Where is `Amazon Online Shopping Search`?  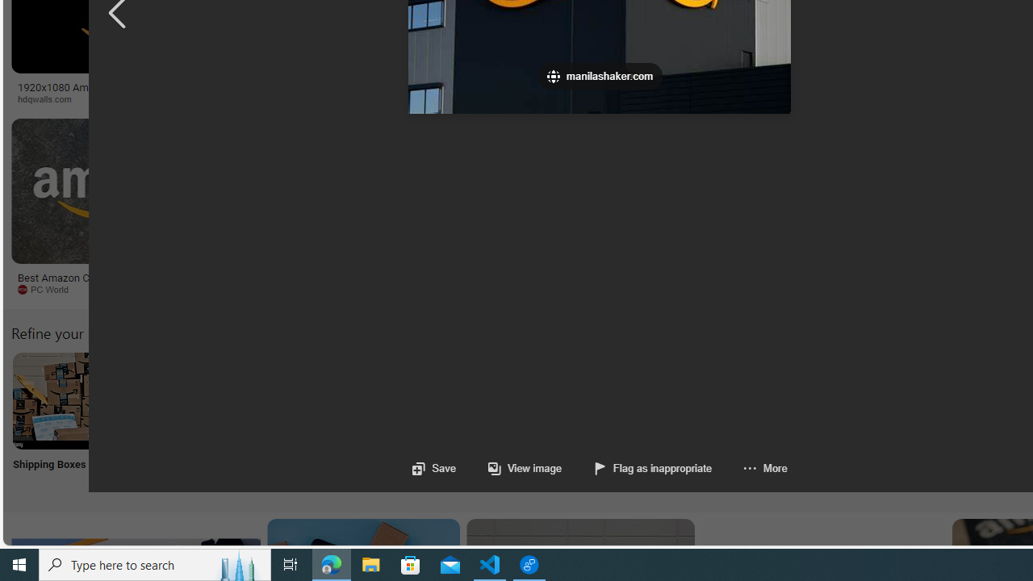
Amazon Online Shopping Search is located at coordinates (168, 400).